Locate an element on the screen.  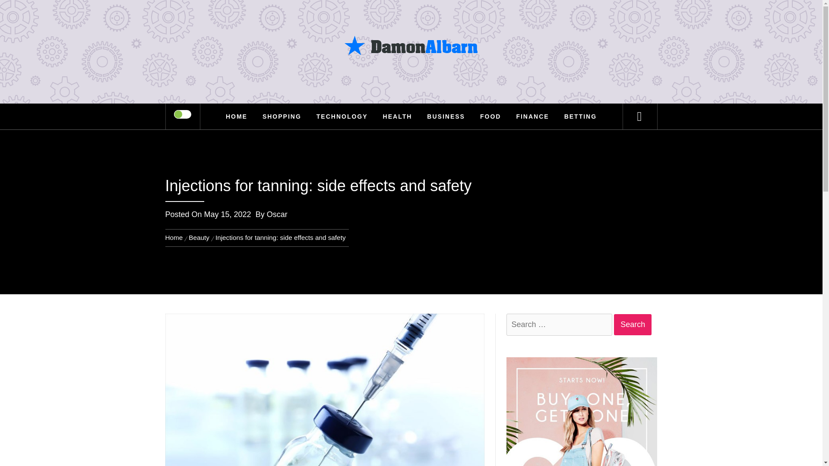
Home is located at coordinates (175, 237).